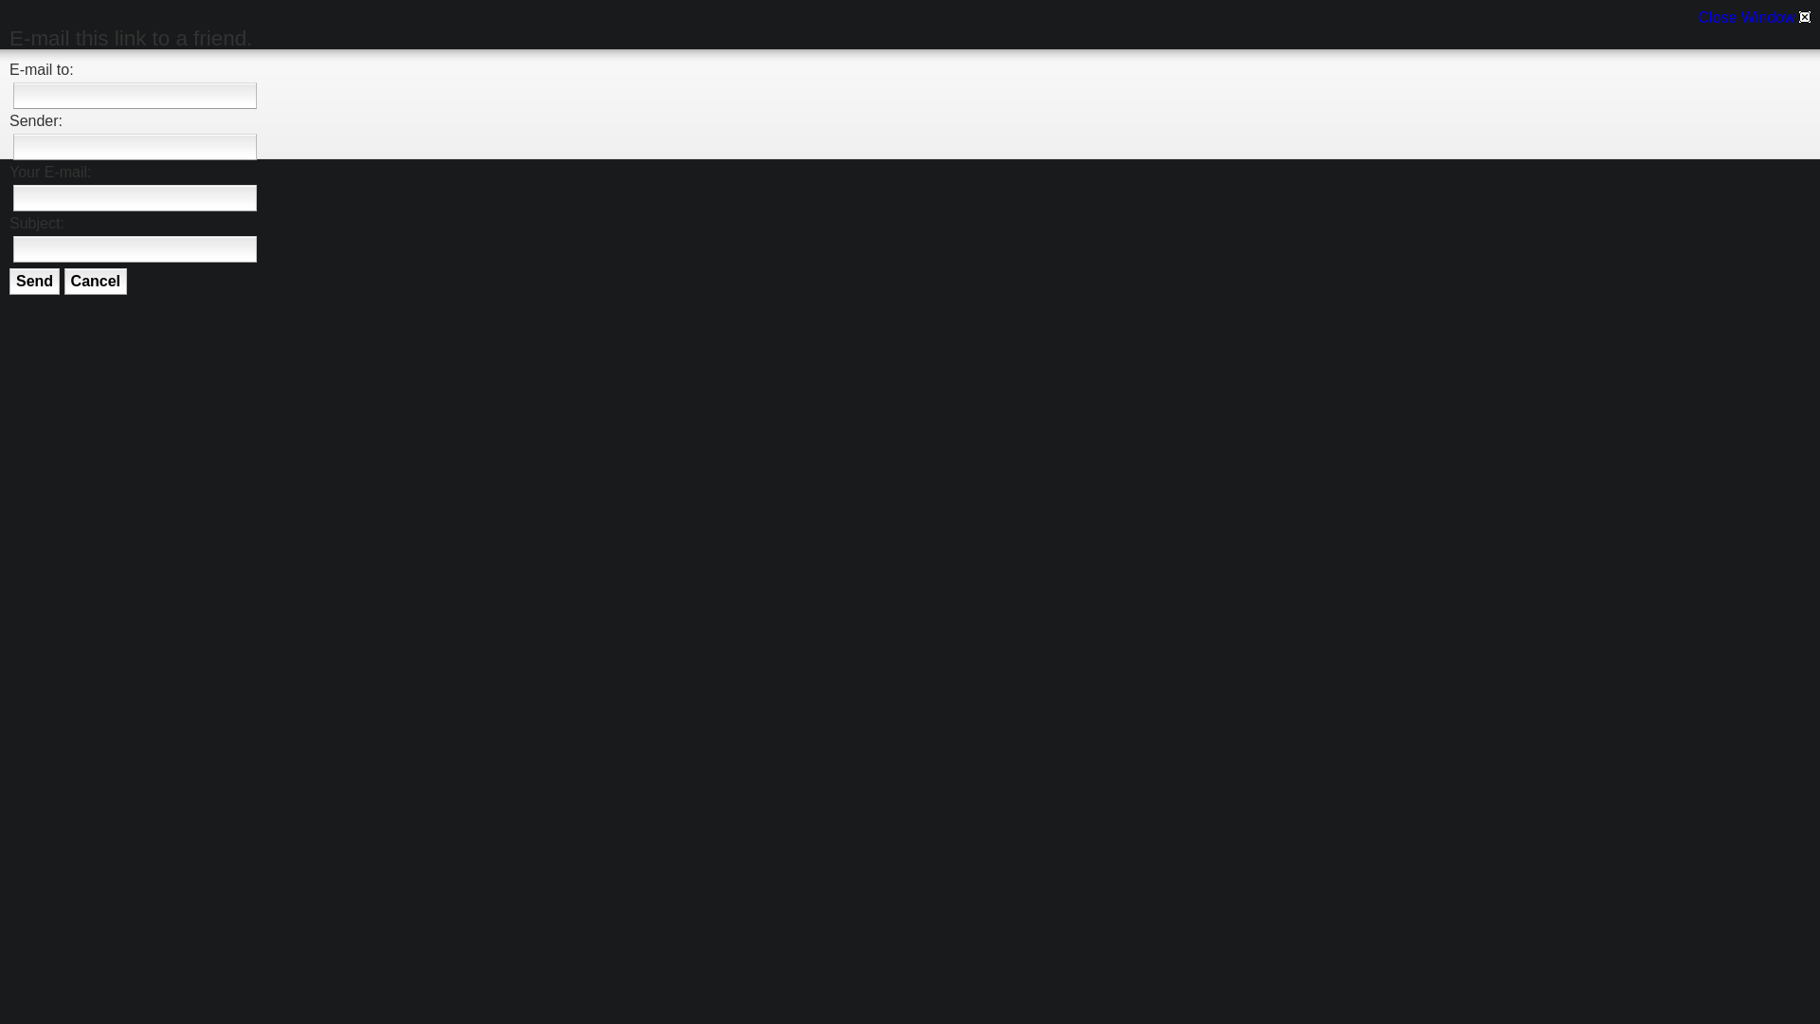 Image resolution: width=1820 pixels, height=1024 pixels. I want to click on Close Window, so click(1754, 17).